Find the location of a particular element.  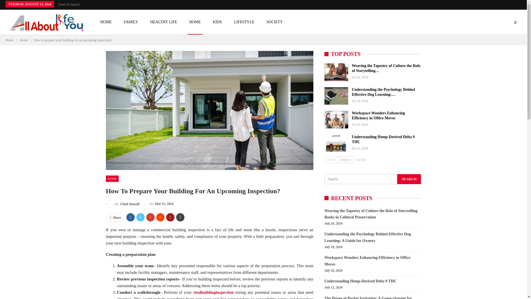

HOME is located at coordinates (112, 178).